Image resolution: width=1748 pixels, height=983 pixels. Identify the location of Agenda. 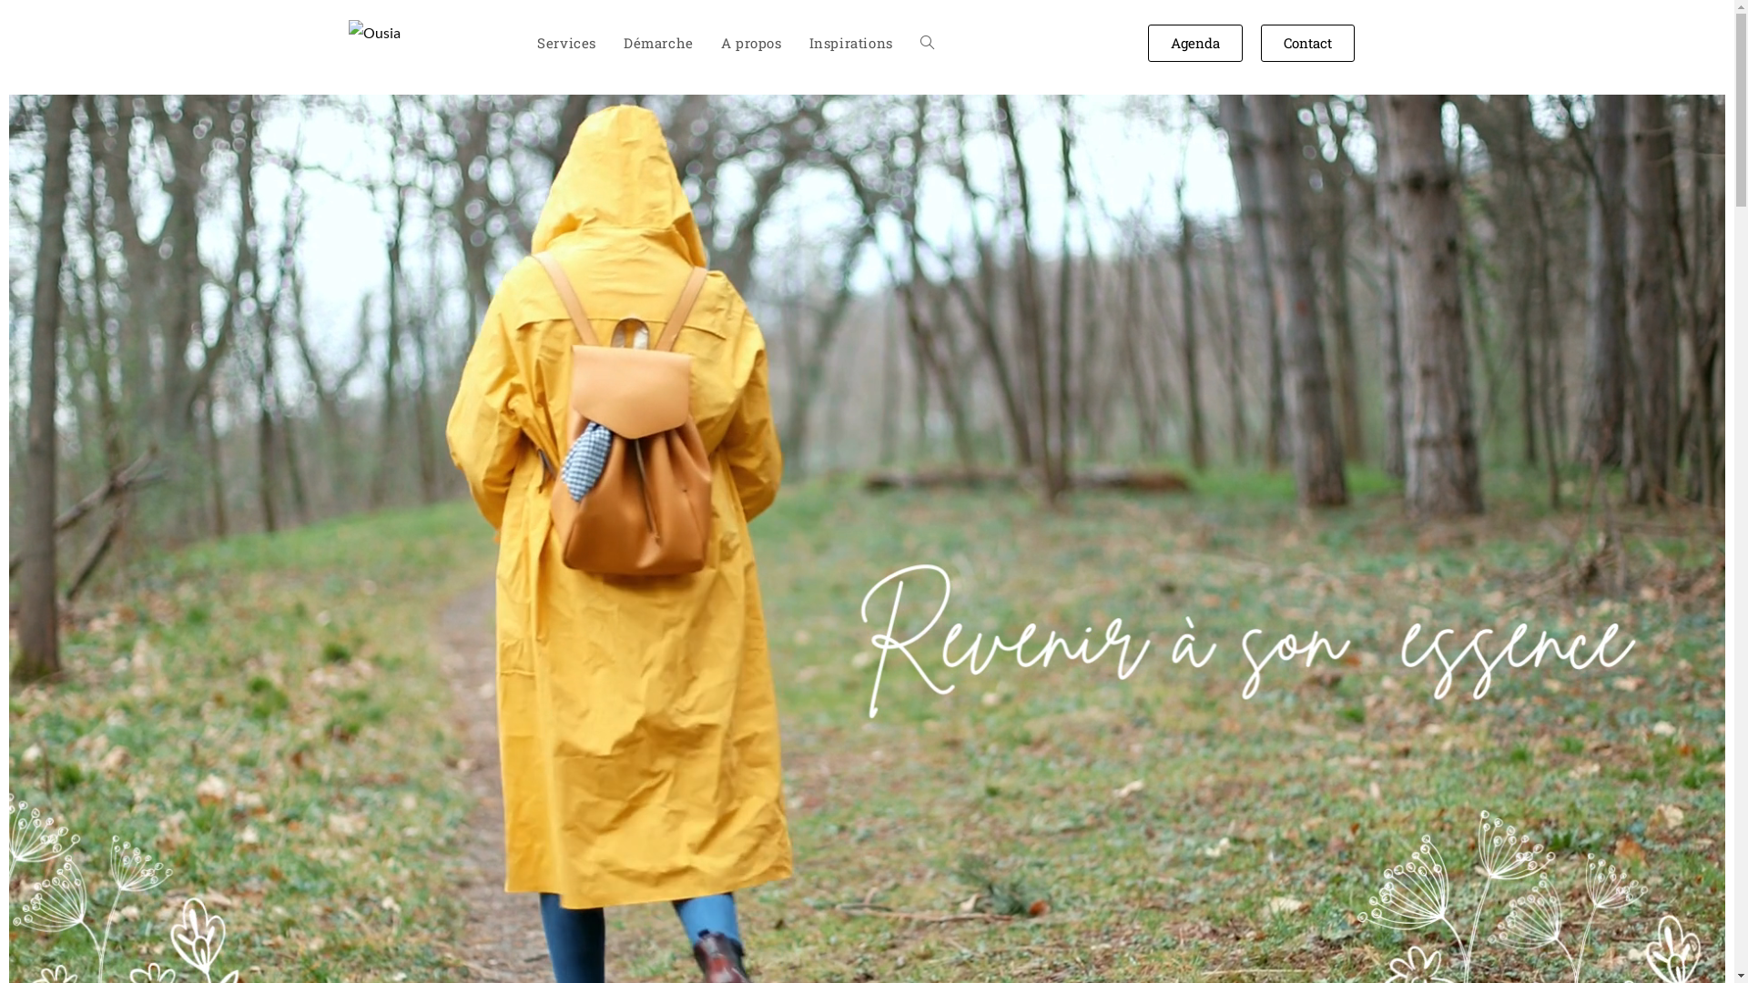
(1195, 42).